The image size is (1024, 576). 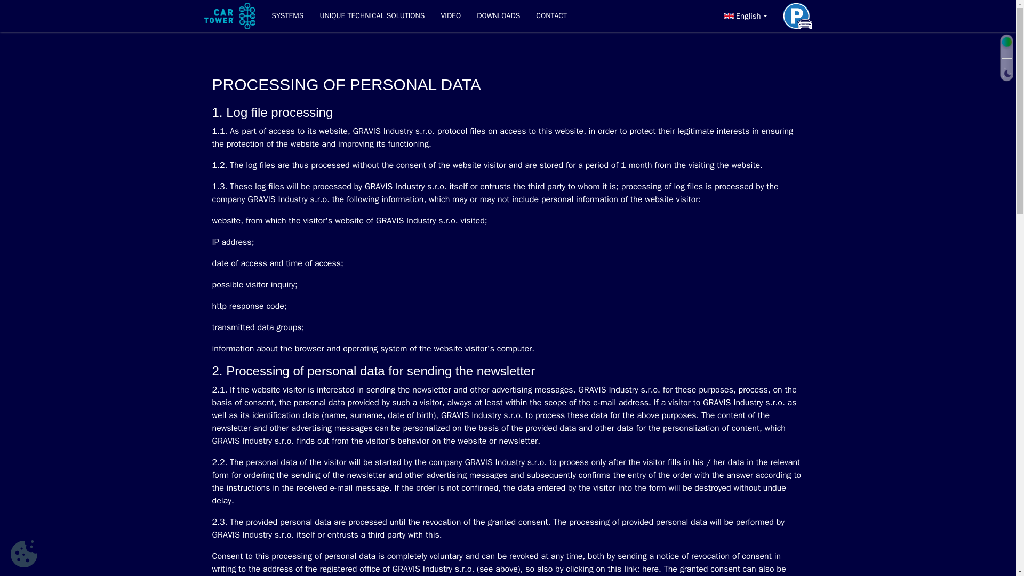 I want to click on English, so click(x=743, y=16).